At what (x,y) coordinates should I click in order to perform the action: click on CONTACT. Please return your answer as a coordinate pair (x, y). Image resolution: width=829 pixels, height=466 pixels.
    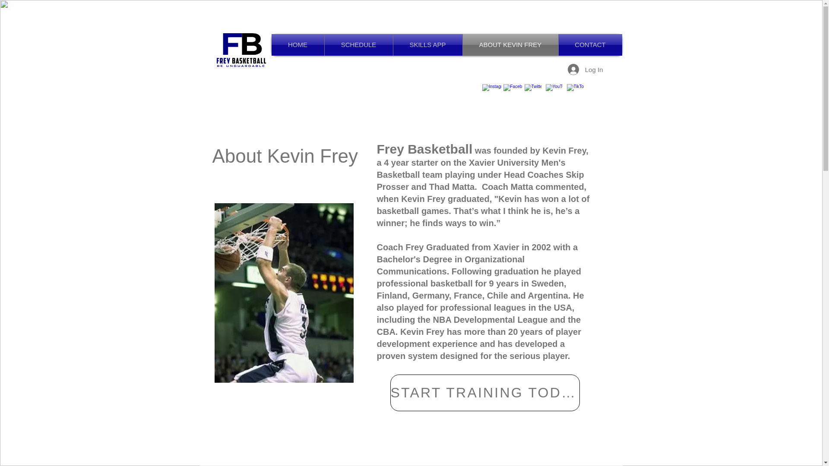
    Looking at the image, I should click on (591, 44).